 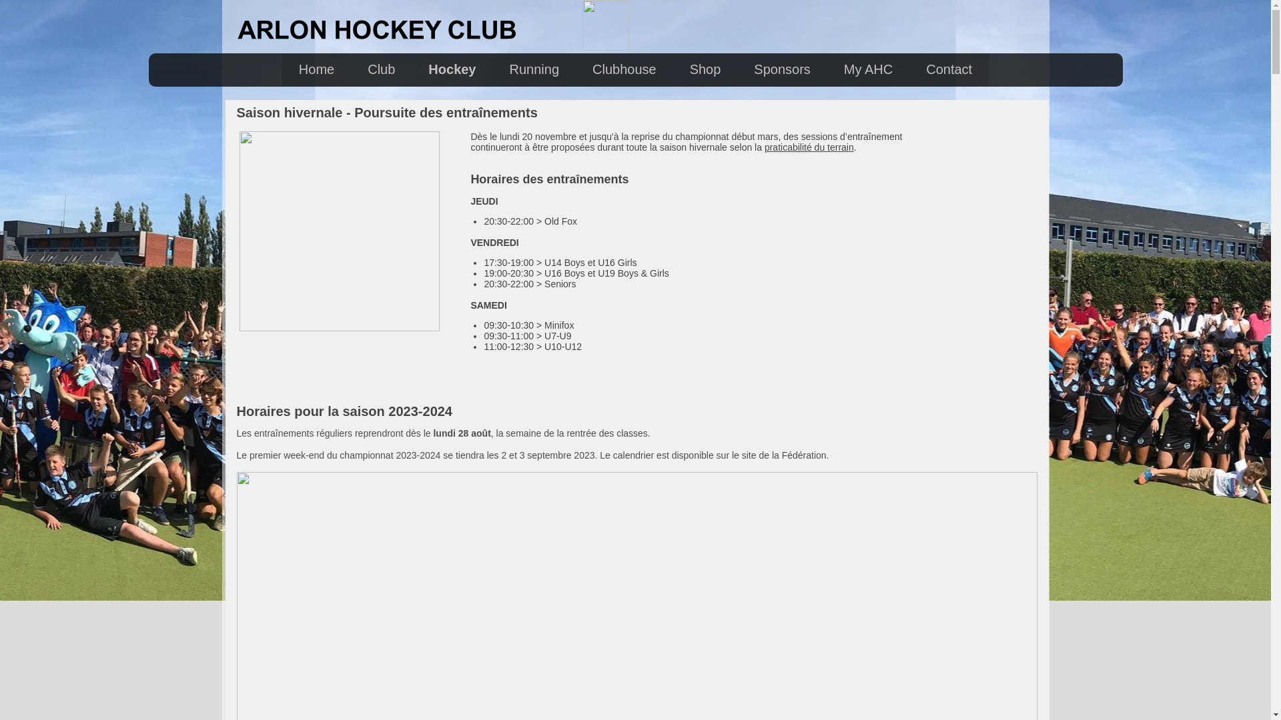 What do you see at coordinates (706, 70) in the screenshot?
I see `Shop` at bounding box center [706, 70].